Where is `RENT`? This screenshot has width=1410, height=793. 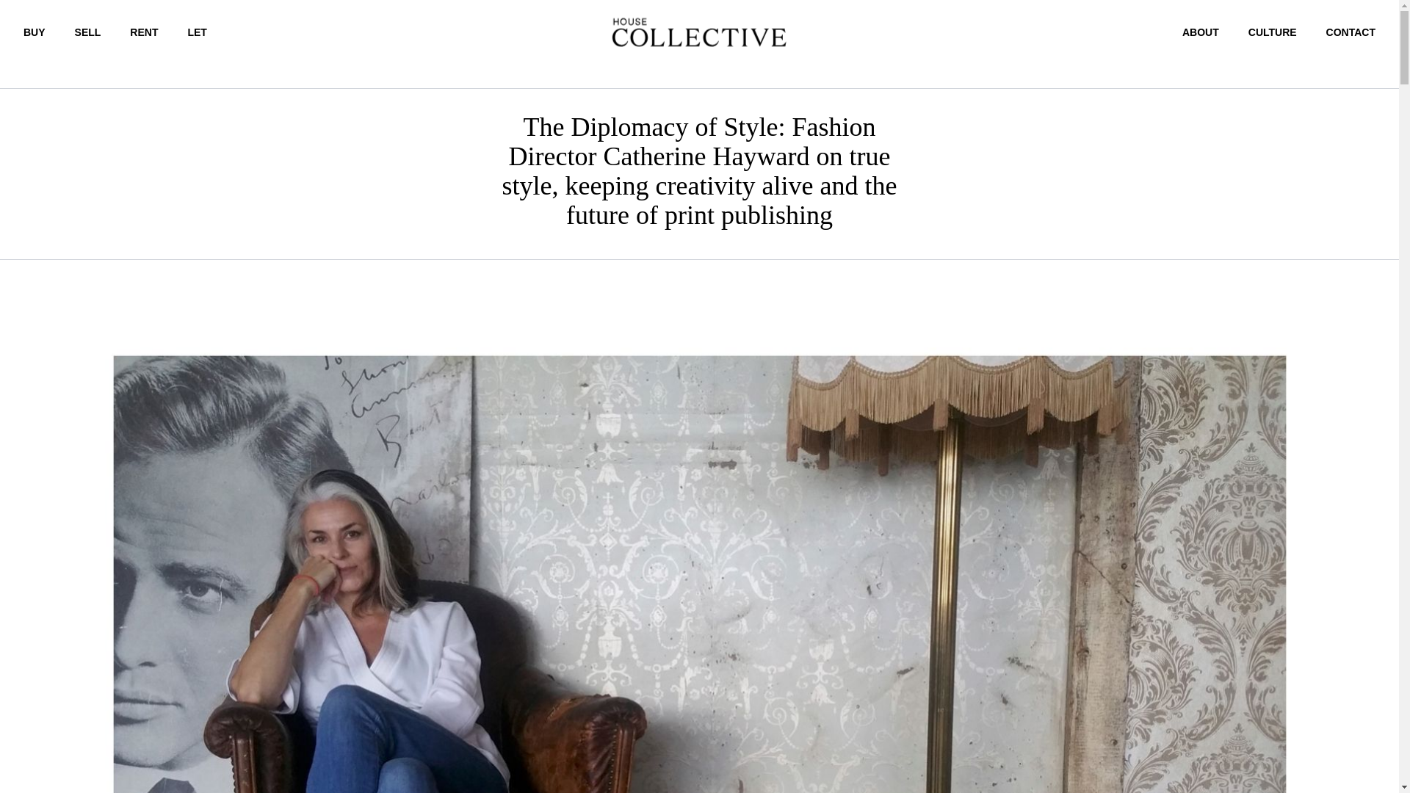
RENT is located at coordinates (144, 32).